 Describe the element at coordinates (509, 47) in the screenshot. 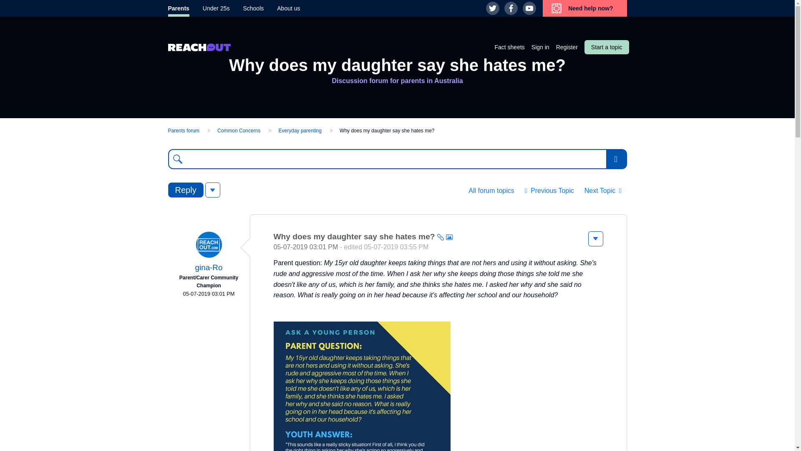

I see `Fact sheets` at that location.